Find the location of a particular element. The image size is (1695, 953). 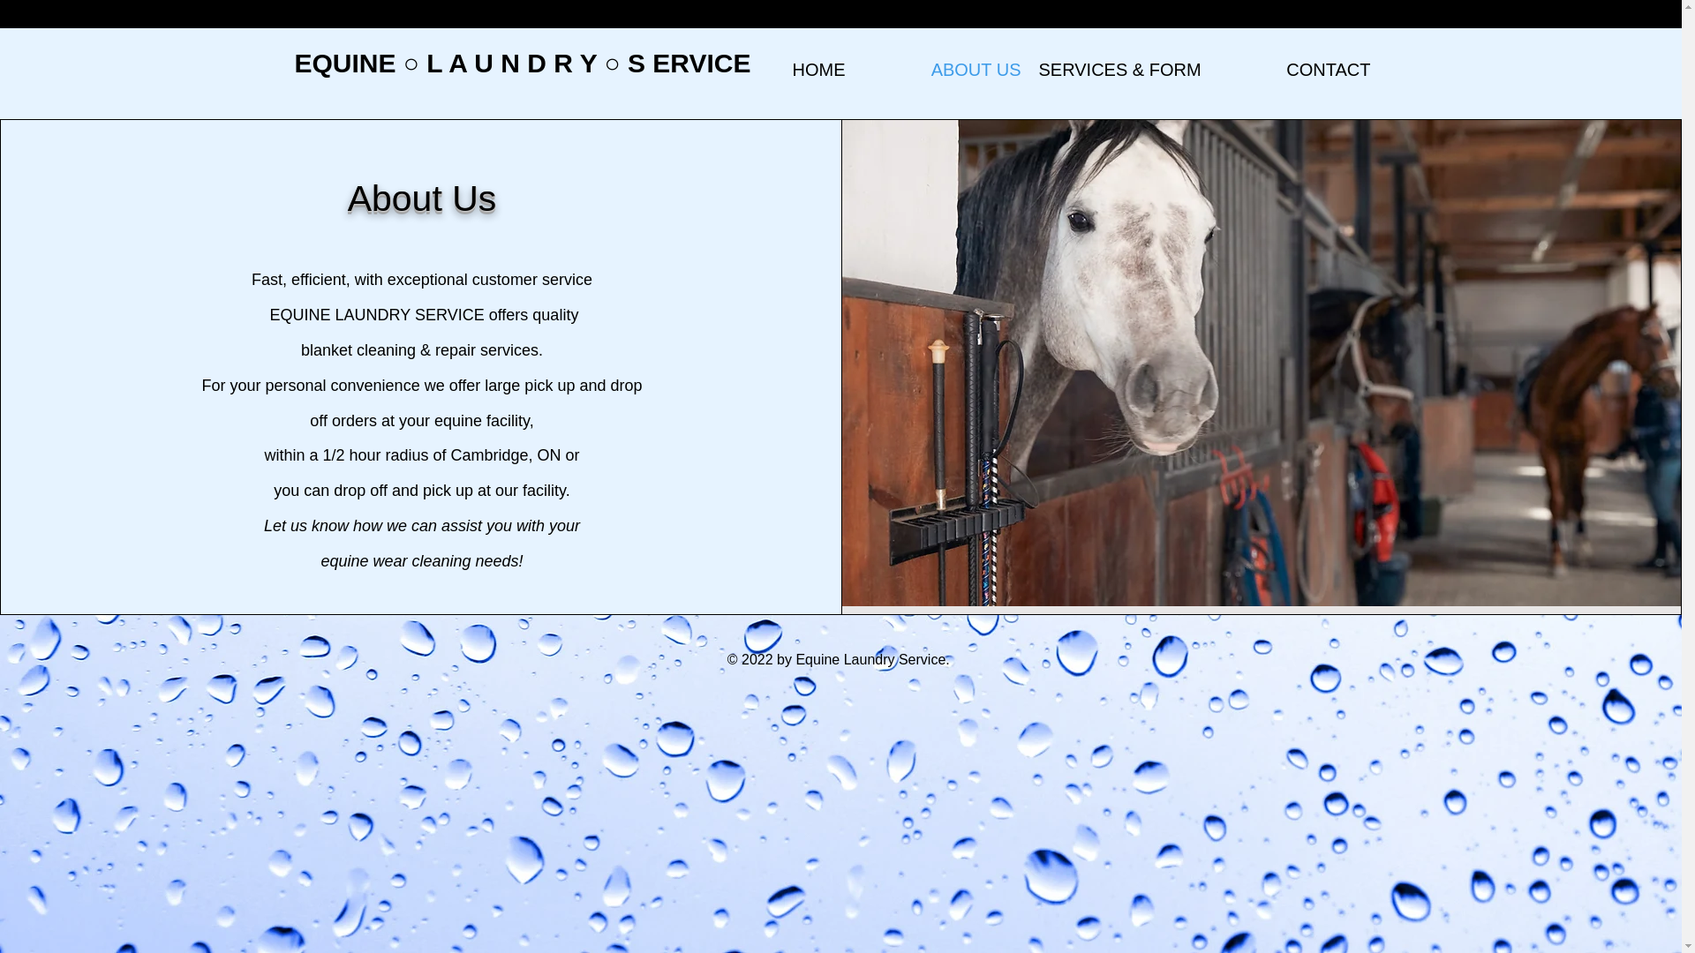

ABOUT US is located at coordinates (942, 69).